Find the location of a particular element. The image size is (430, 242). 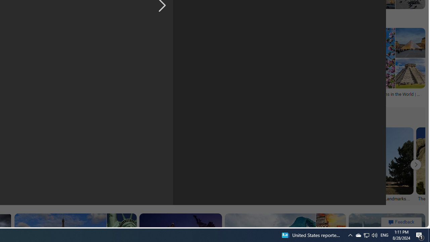

femuacorsica.com is located at coordinates (36, 19).